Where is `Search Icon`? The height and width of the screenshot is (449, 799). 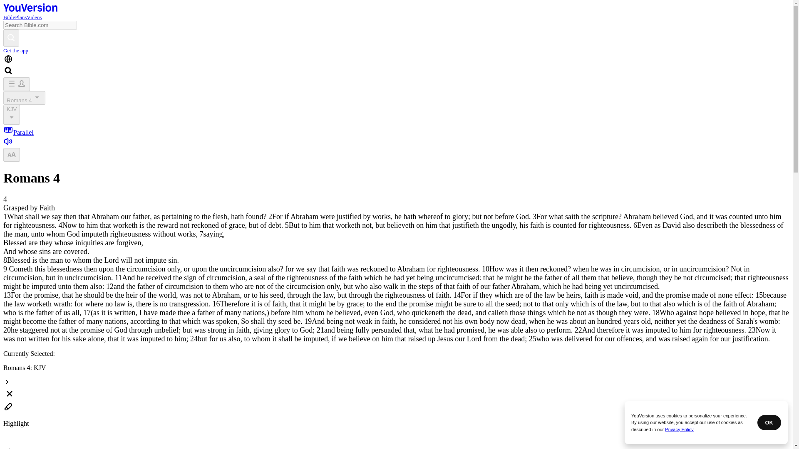 Search Icon is located at coordinates (8, 71).